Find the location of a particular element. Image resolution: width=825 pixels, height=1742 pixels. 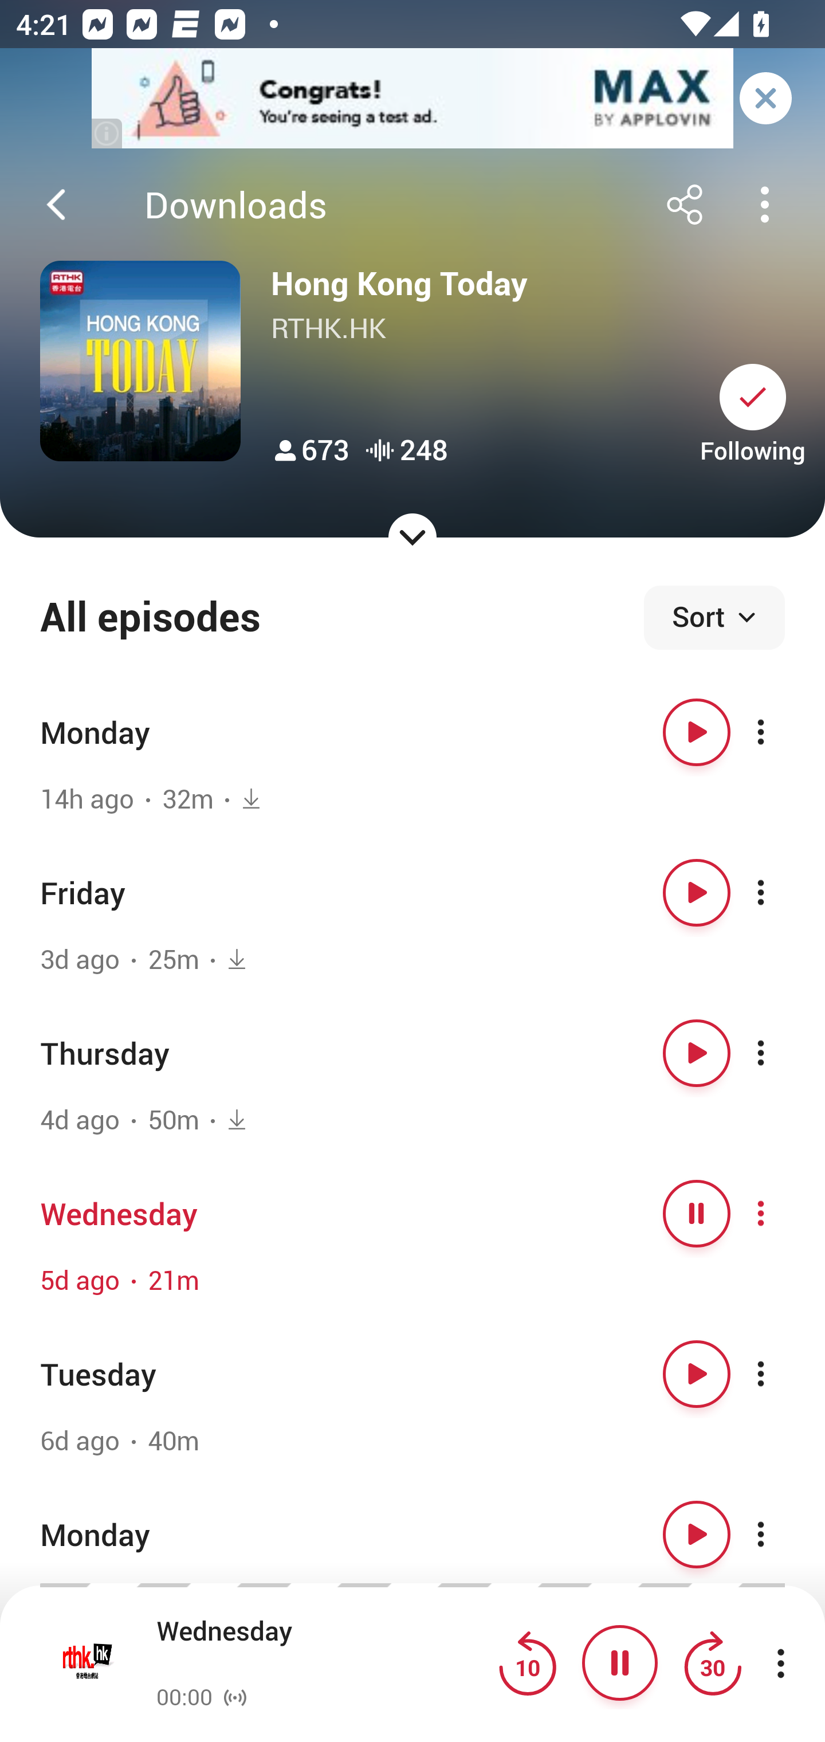

Wednesday is located at coordinates (322, 1649).